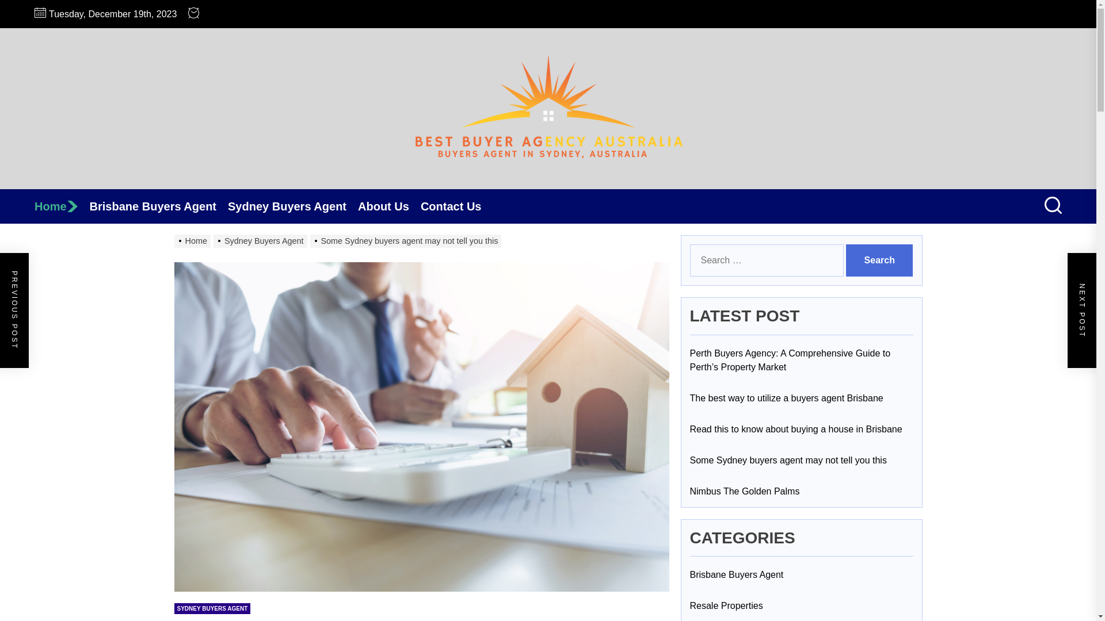  What do you see at coordinates (879, 260) in the screenshot?
I see `Search` at bounding box center [879, 260].